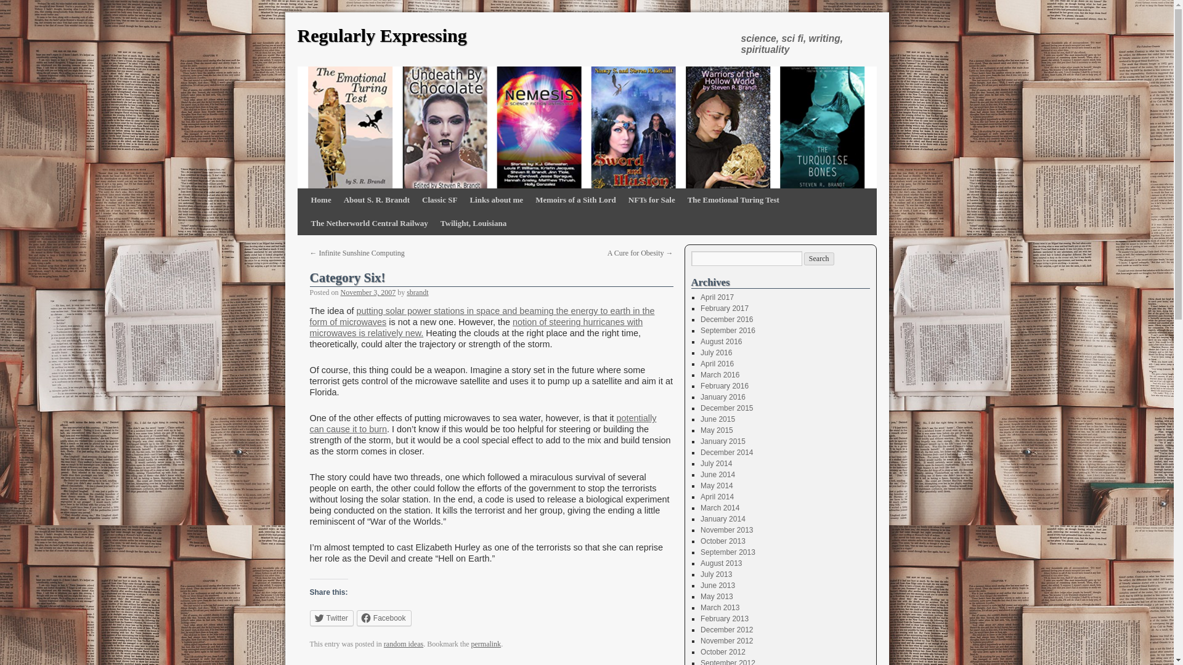 This screenshot has width=1183, height=665. I want to click on The Emotional Turing Test, so click(733, 199).